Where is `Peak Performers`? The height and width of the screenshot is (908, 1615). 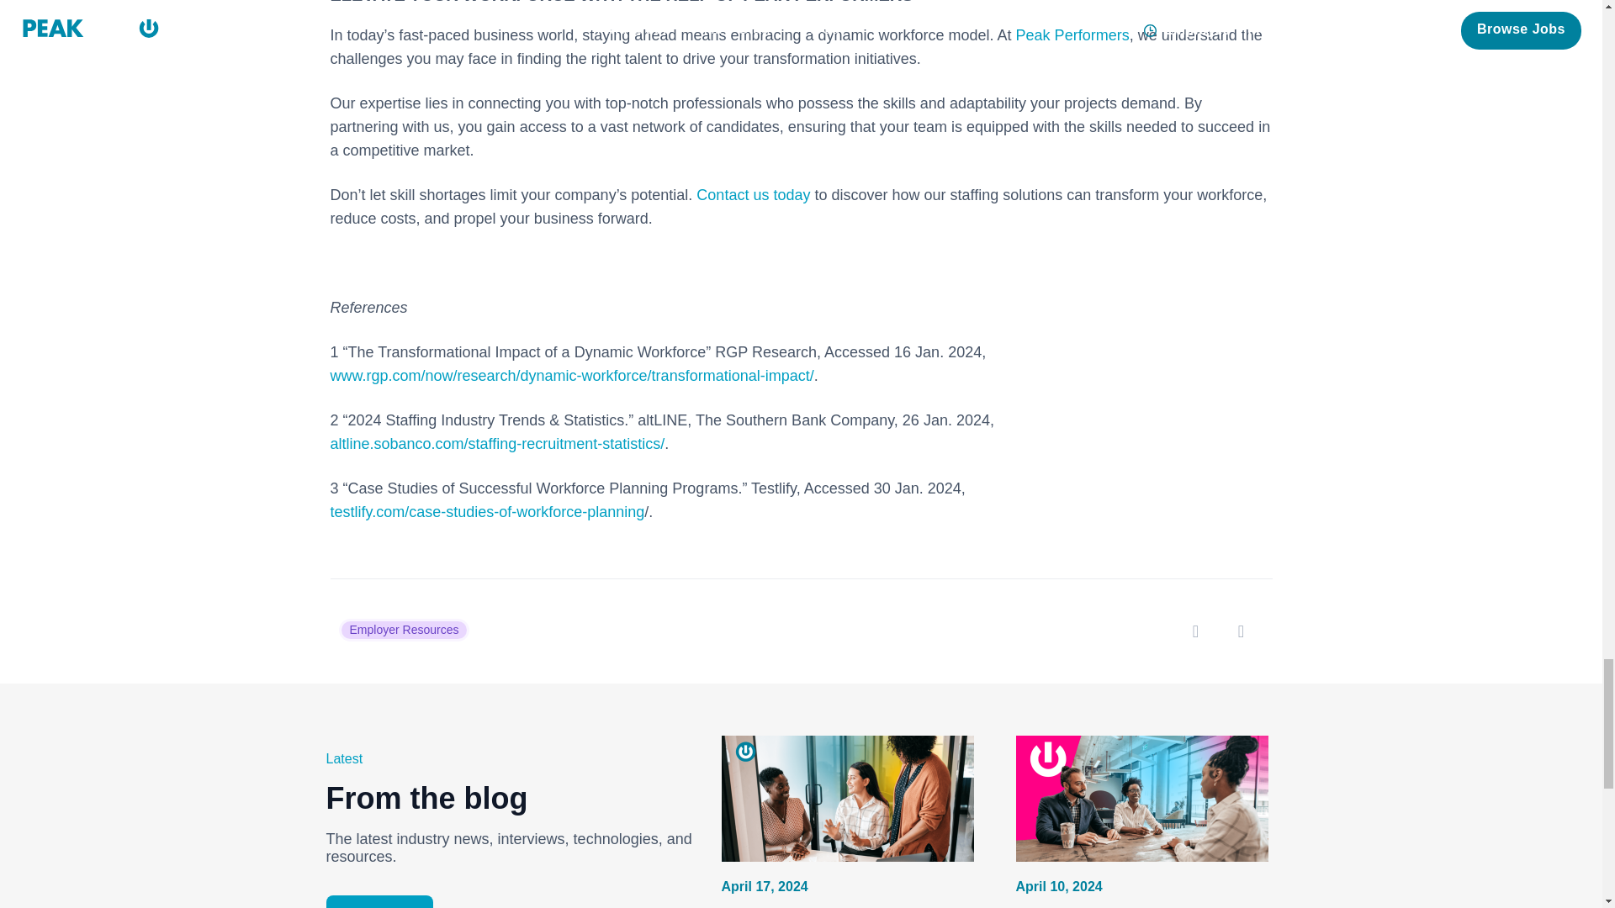 Peak Performers is located at coordinates (1072, 35).